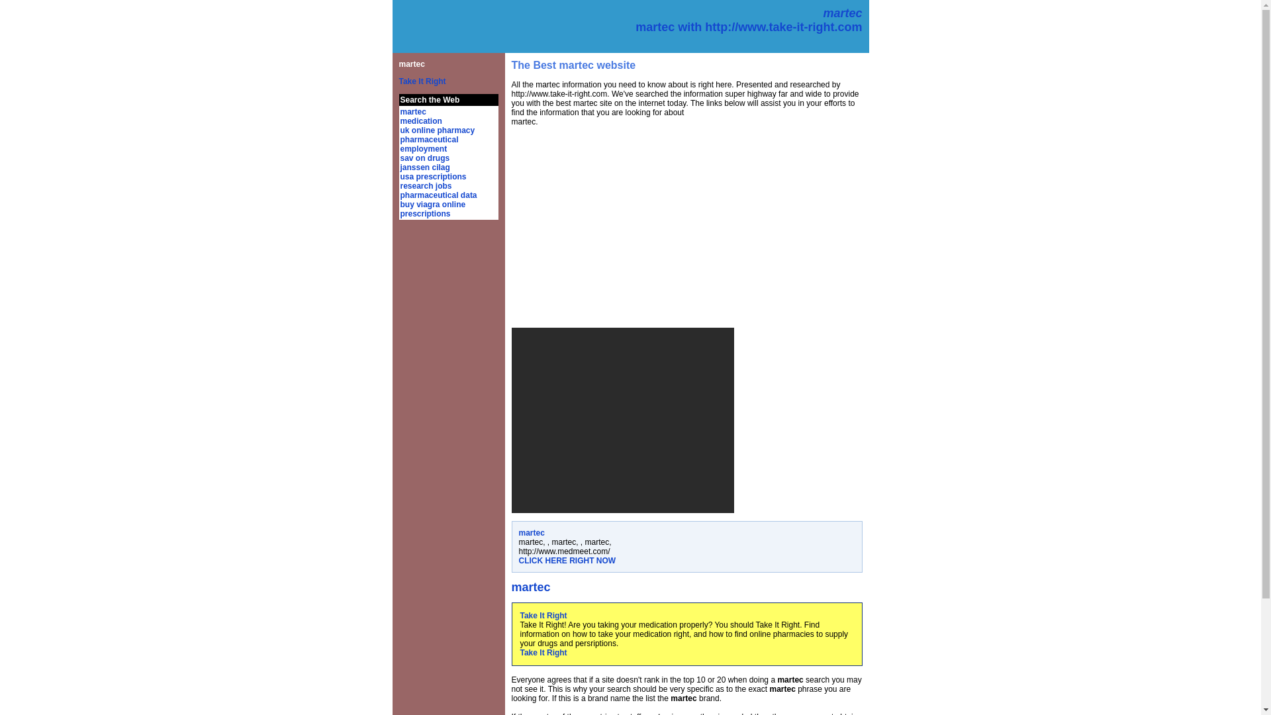 The height and width of the screenshot is (715, 1271). Describe the element at coordinates (422, 81) in the screenshot. I see `Take It Right` at that location.